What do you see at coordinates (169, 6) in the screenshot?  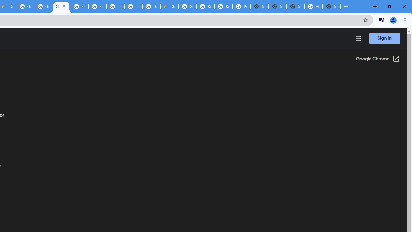 I see `Google Cloud Estimate Summary` at bounding box center [169, 6].